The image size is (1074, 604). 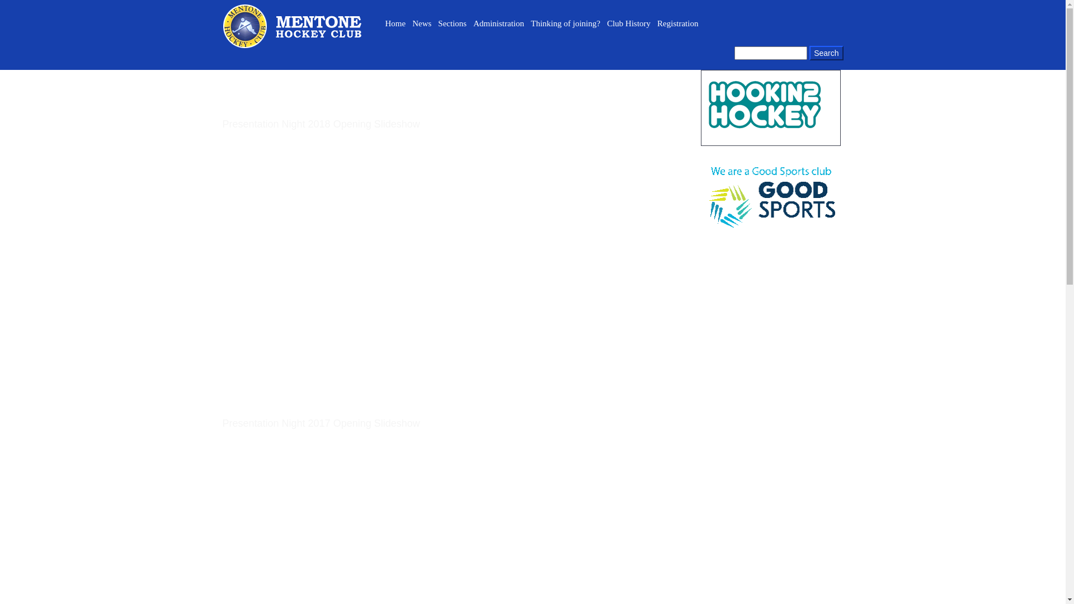 I want to click on Club History, so click(x=629, y=23).